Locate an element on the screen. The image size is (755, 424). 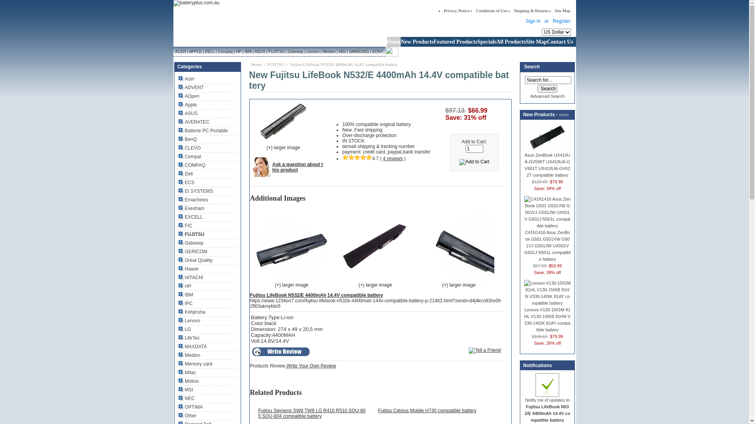
Medion is located at coordinates (189, 355).